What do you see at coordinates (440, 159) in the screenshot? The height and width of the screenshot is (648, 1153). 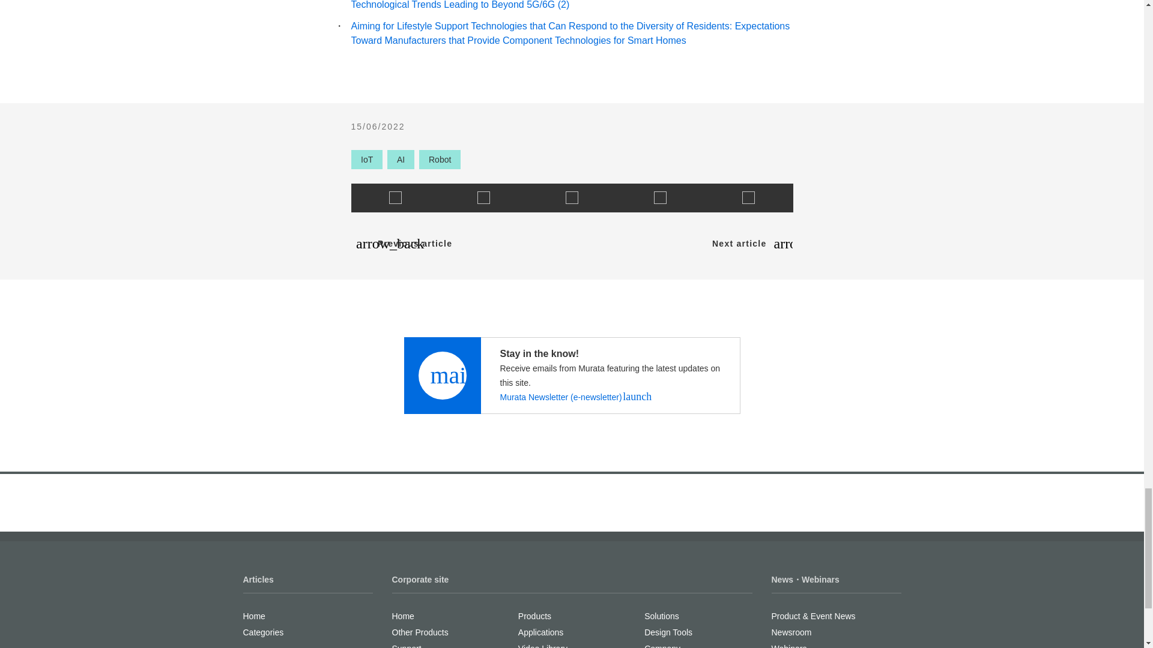 I see `Robot` at bounding box center [440, 159].